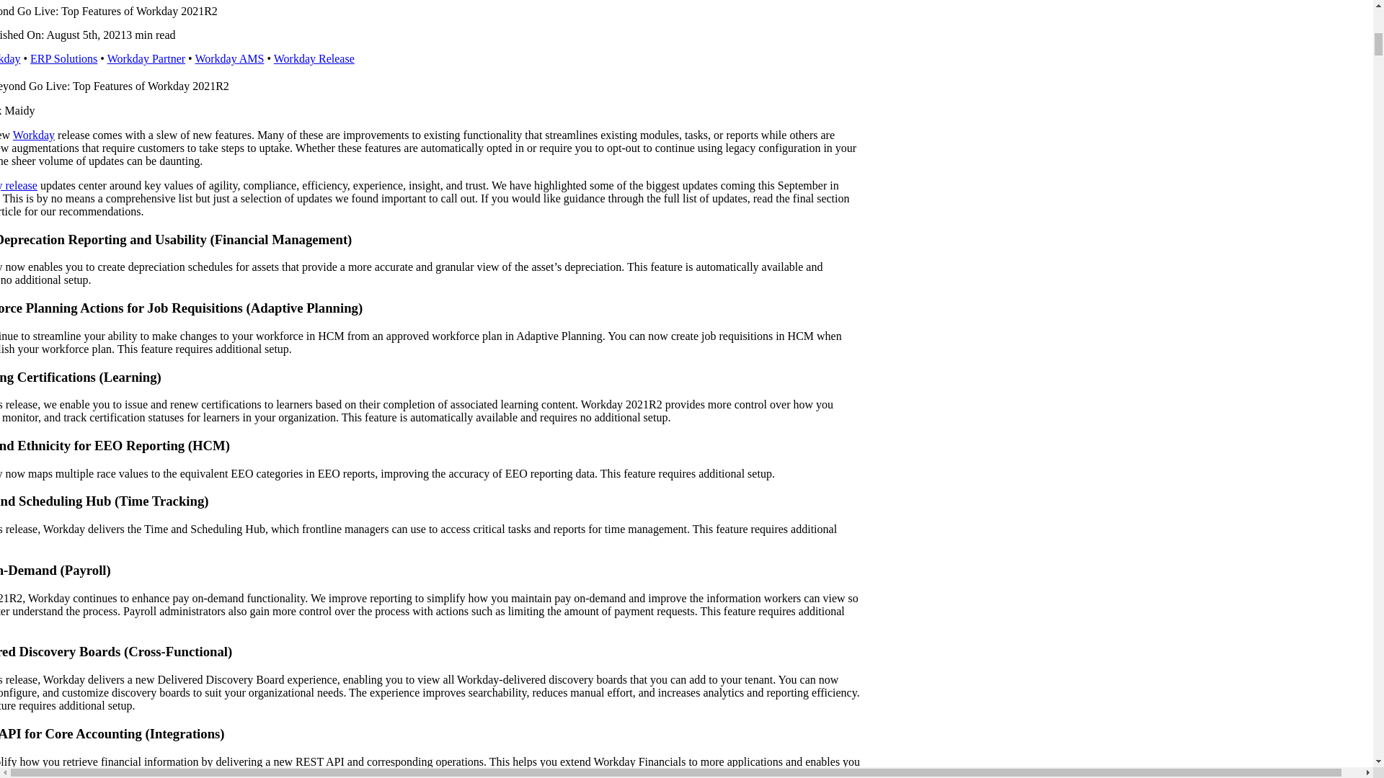 The image size is (1384, 778). I want to click on 20 topics, so click(314, 58).